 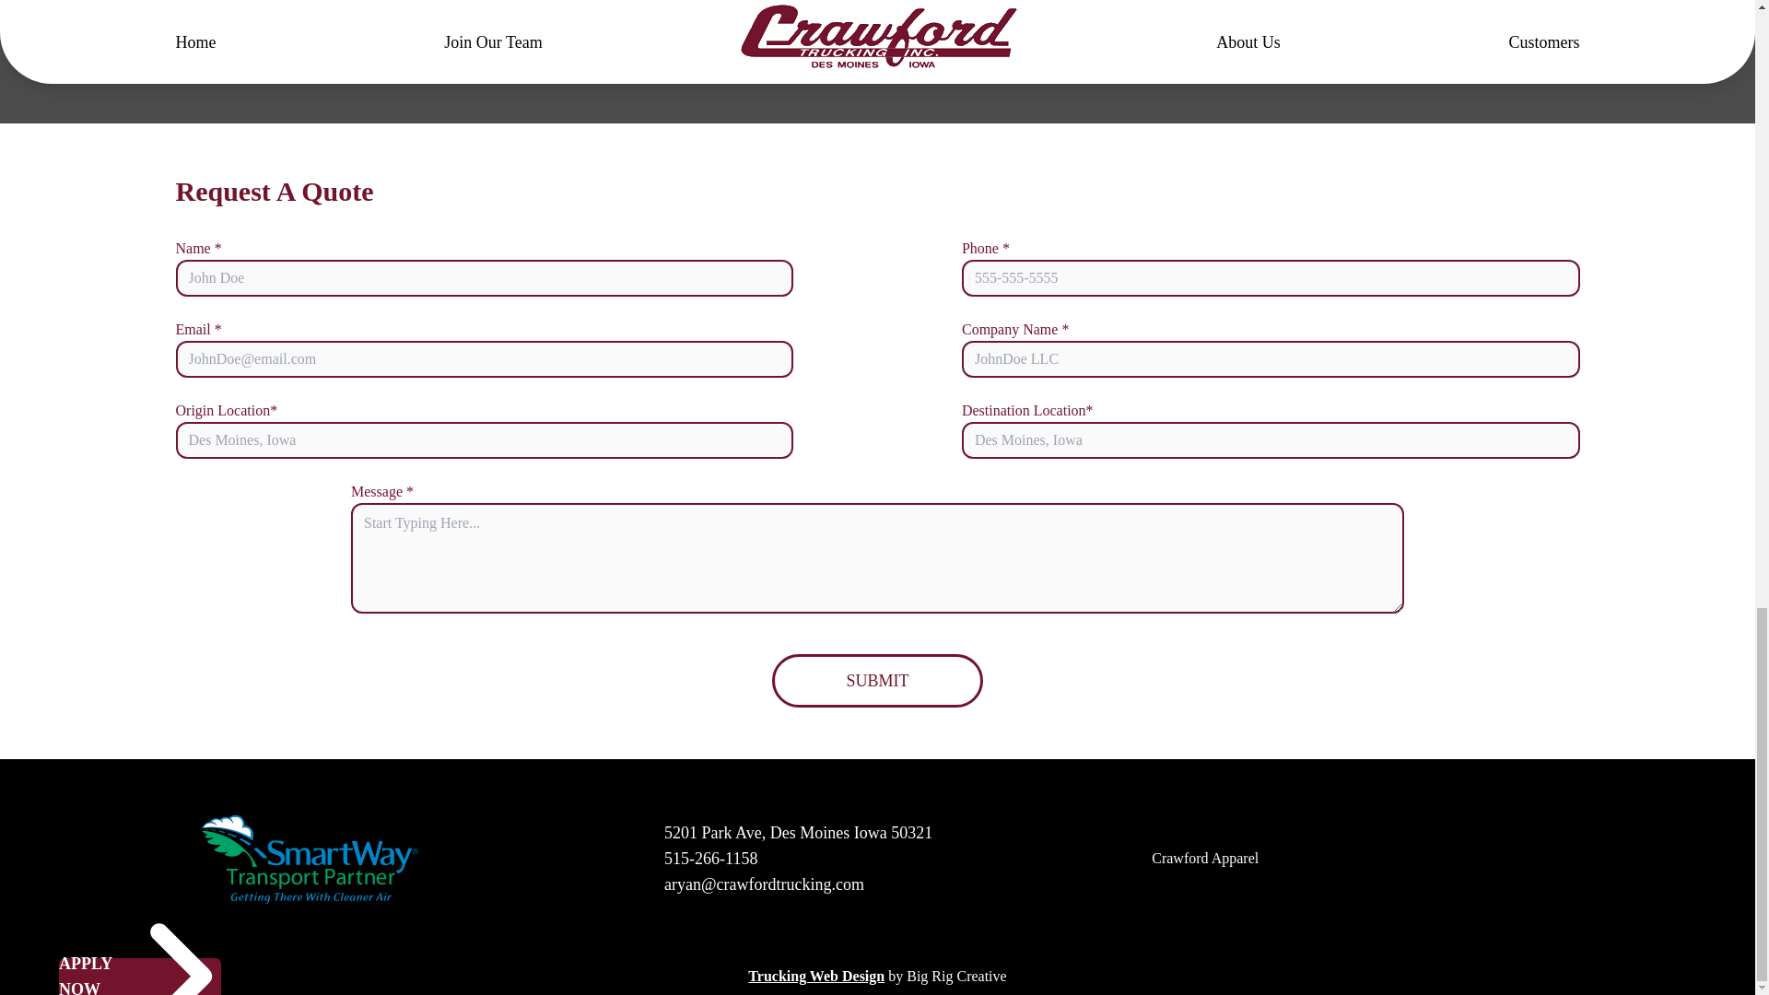 What do you see at coordinates (1204, 858) in the screenshot?
I see `Crawford Apparel` at bounding box center [1204, 858].